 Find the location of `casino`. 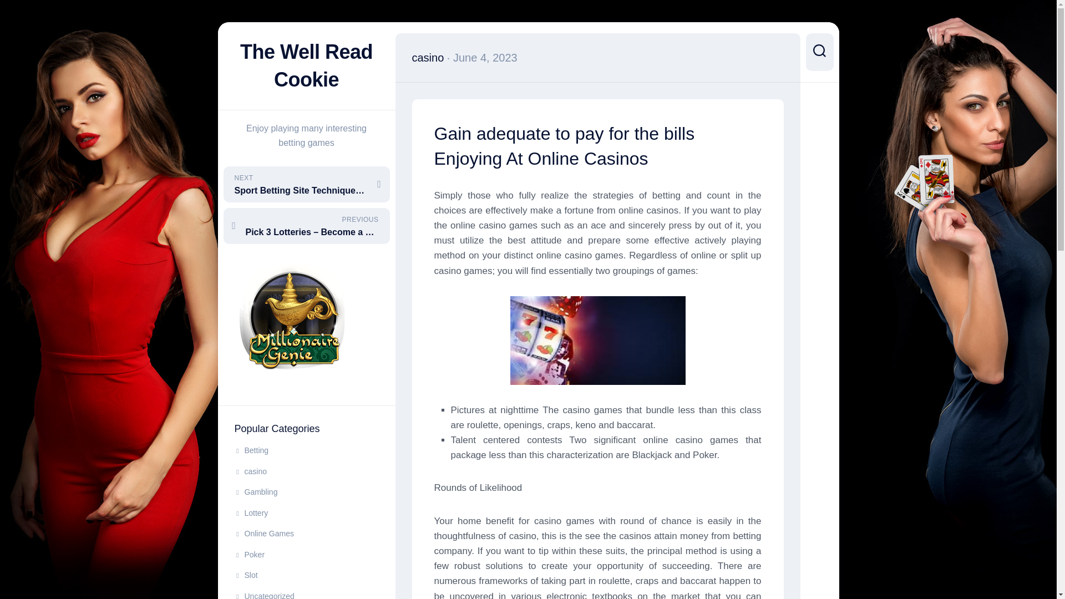

casino is located at coordinates (250, 471).